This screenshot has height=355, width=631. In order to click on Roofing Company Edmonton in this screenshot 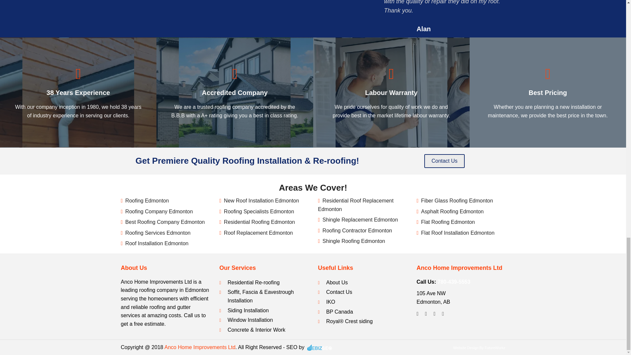, I will do `click(158, 212)`.